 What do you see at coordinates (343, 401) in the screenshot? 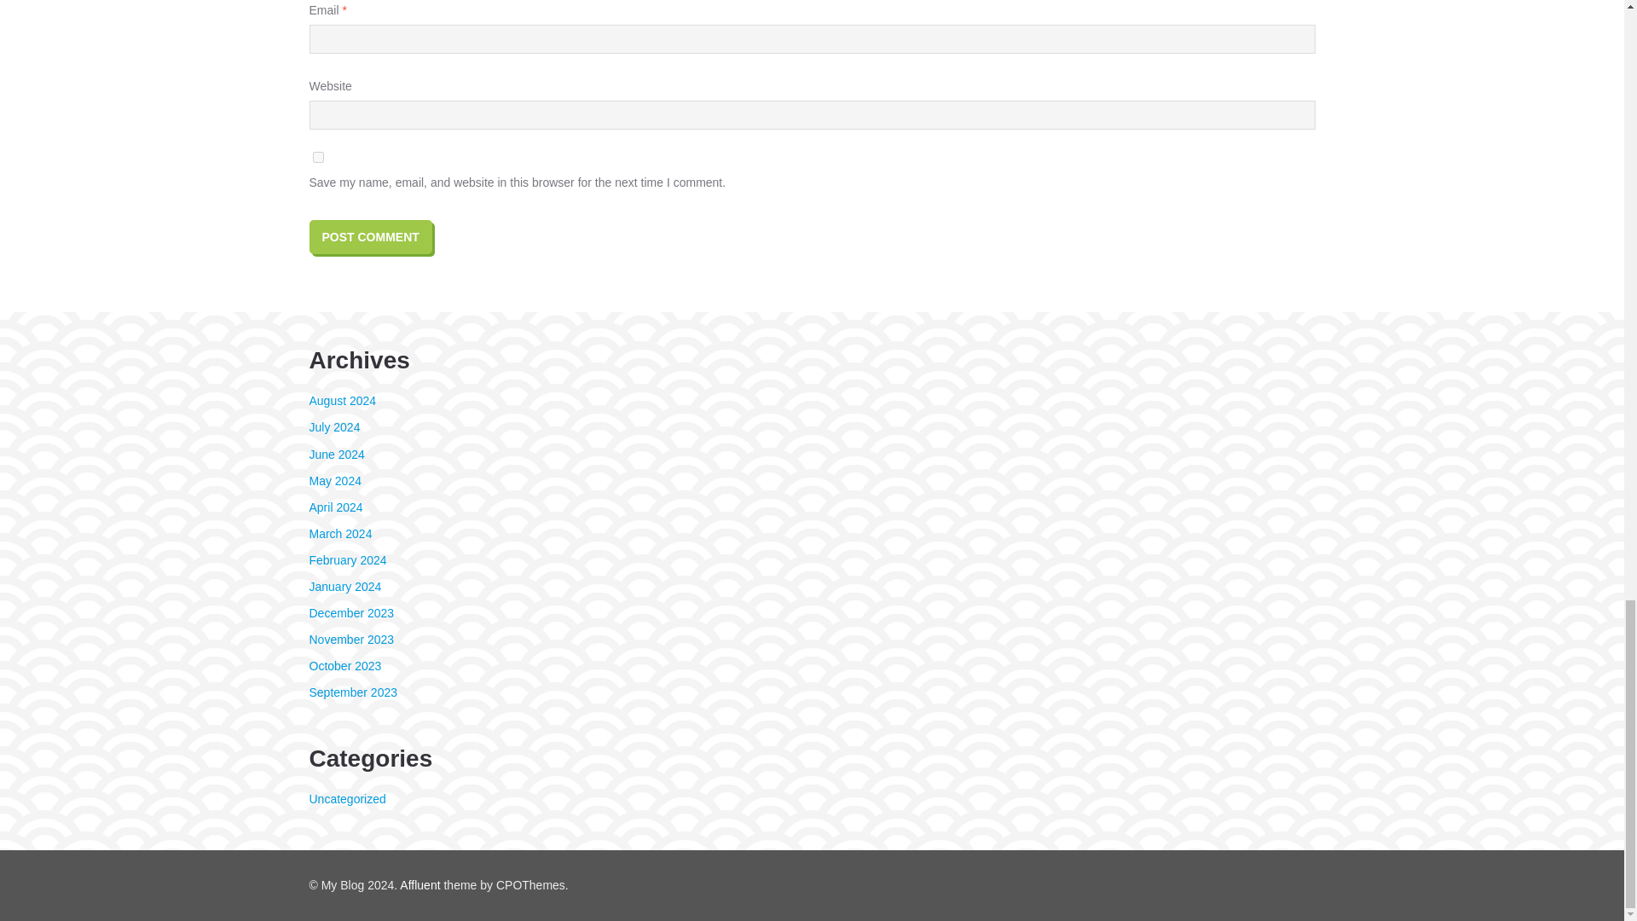
I see `August 2024` at bounding box center [343, 401].